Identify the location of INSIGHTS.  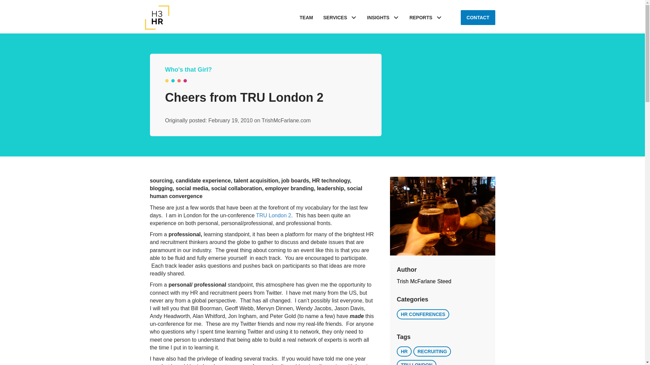
(383, 18).